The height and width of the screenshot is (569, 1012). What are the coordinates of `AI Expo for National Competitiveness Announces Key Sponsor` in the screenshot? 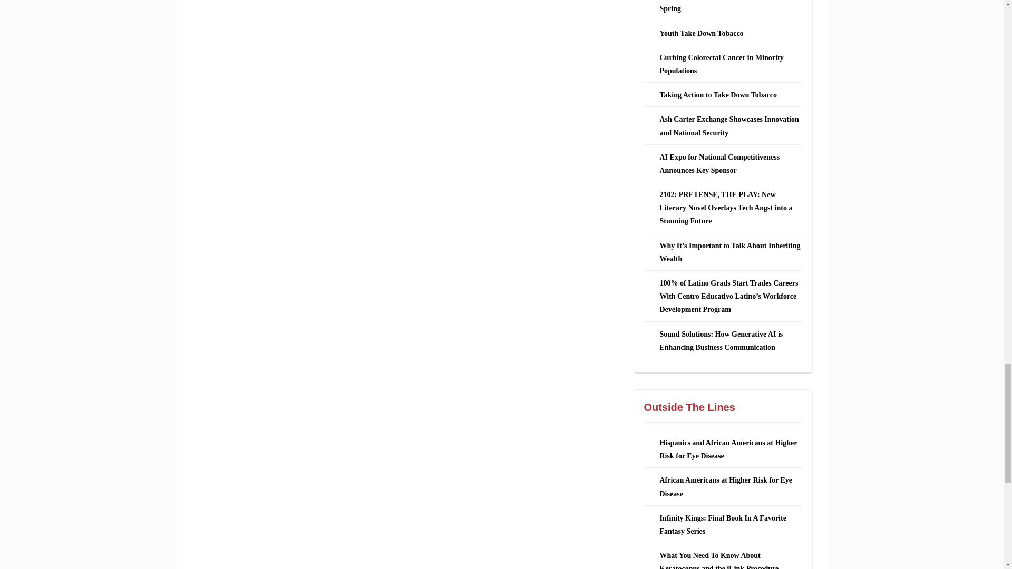 It's located at (720, 163).